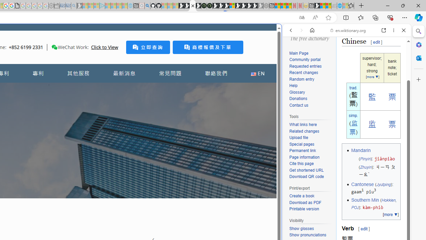  What do you see at coordinates (92, 89) in the screenshot?
I see `Tabs you've opened` at bounding box center [92, 89].